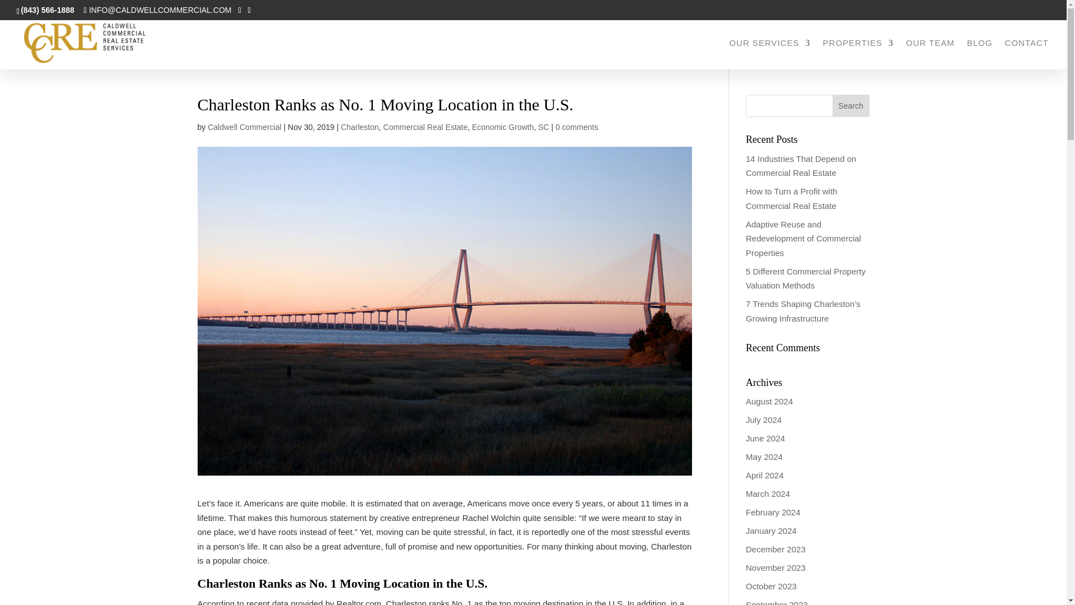 The width and height of the screenshot is (1075, 605). I want to click on Adaptive Reuse and Redevelopment of Commercial Properties, so click(803, 239).